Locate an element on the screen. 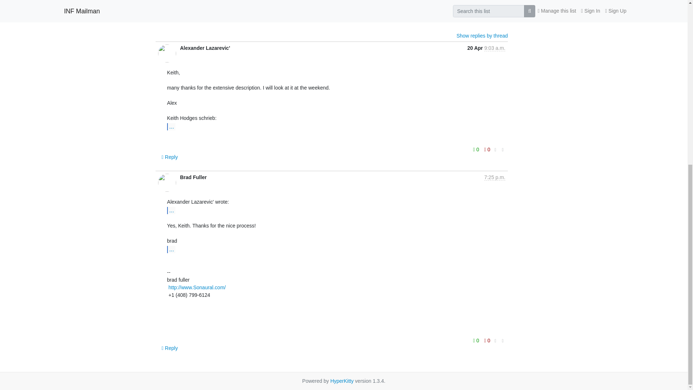 The width and height of the screenshot is (693, 390). Sign in to reply online is located at coordinates (171, 17).